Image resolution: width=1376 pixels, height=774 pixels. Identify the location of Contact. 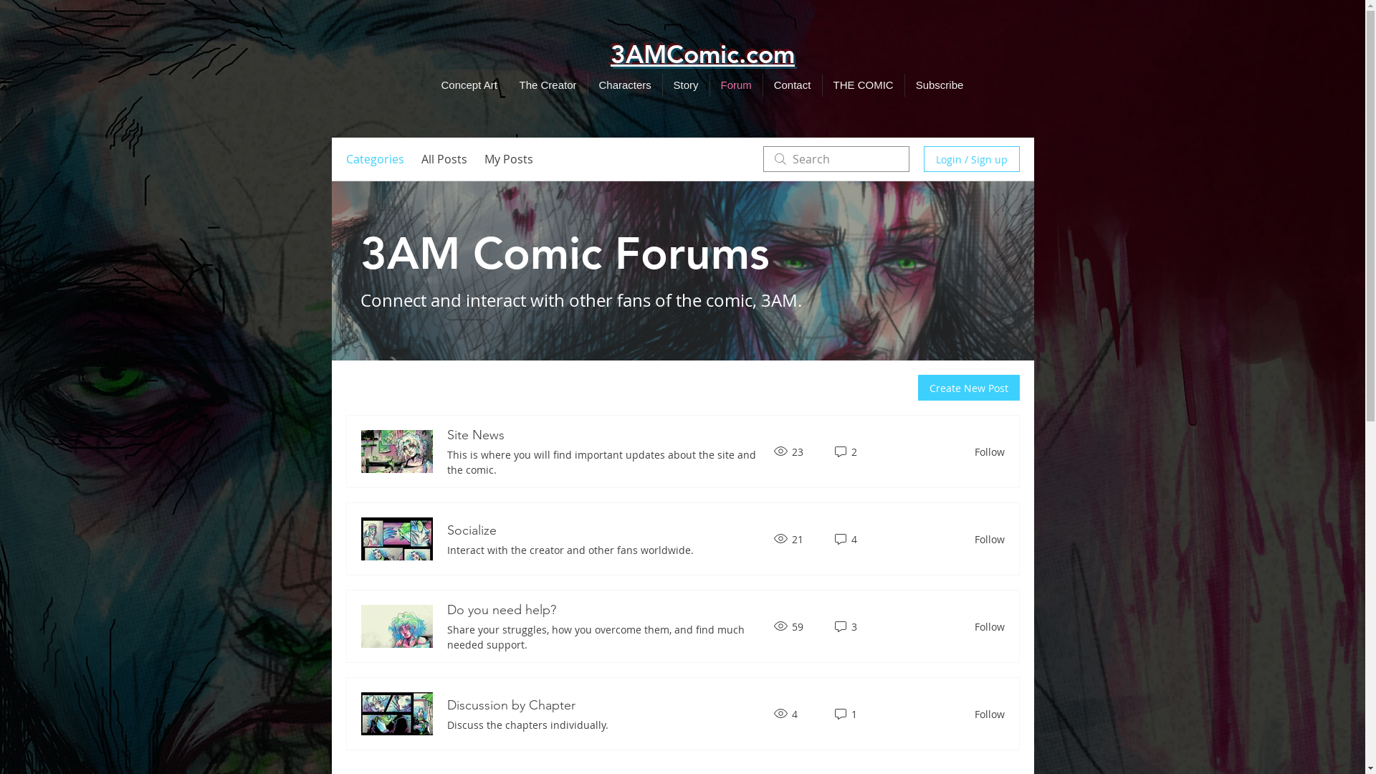
(792, 85).